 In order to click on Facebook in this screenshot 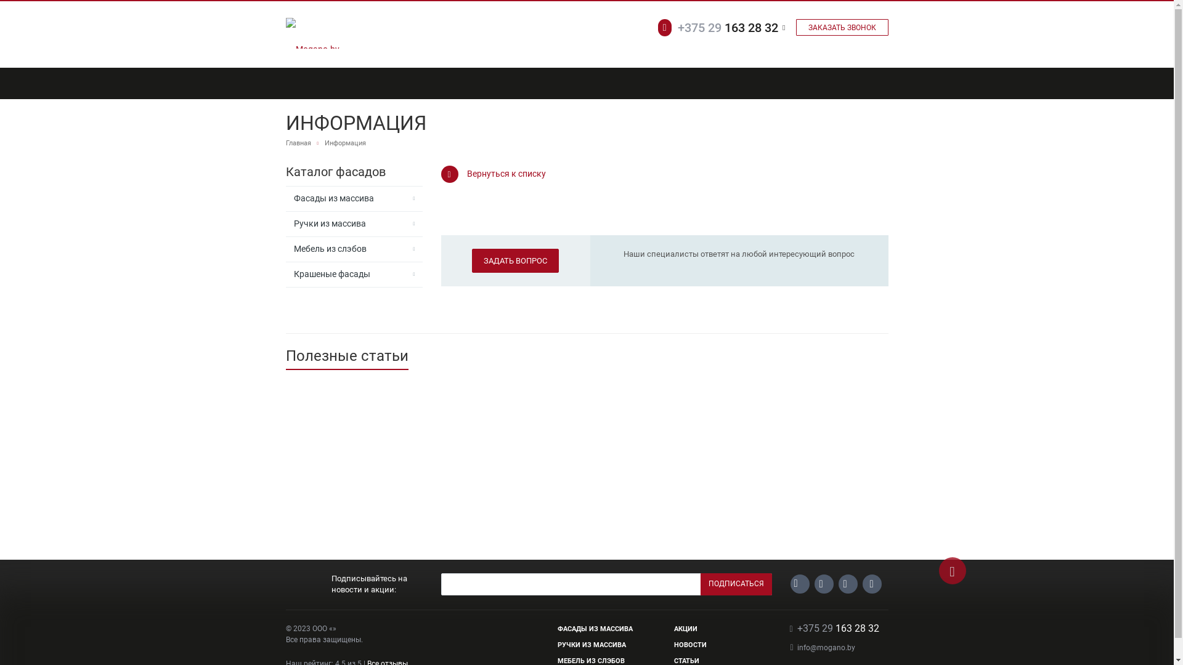, I will do `click(872, 584)`.